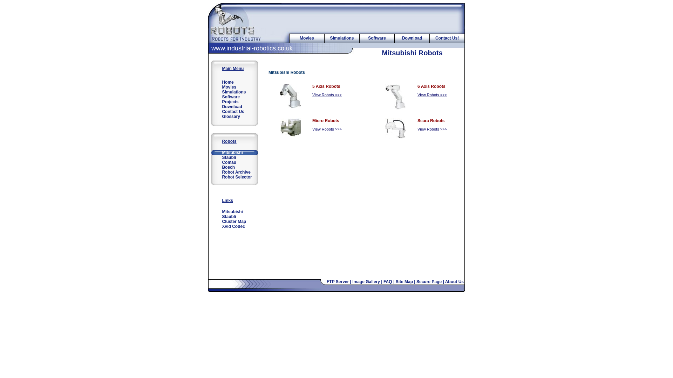  I want to click on Software, so click(377, 38).